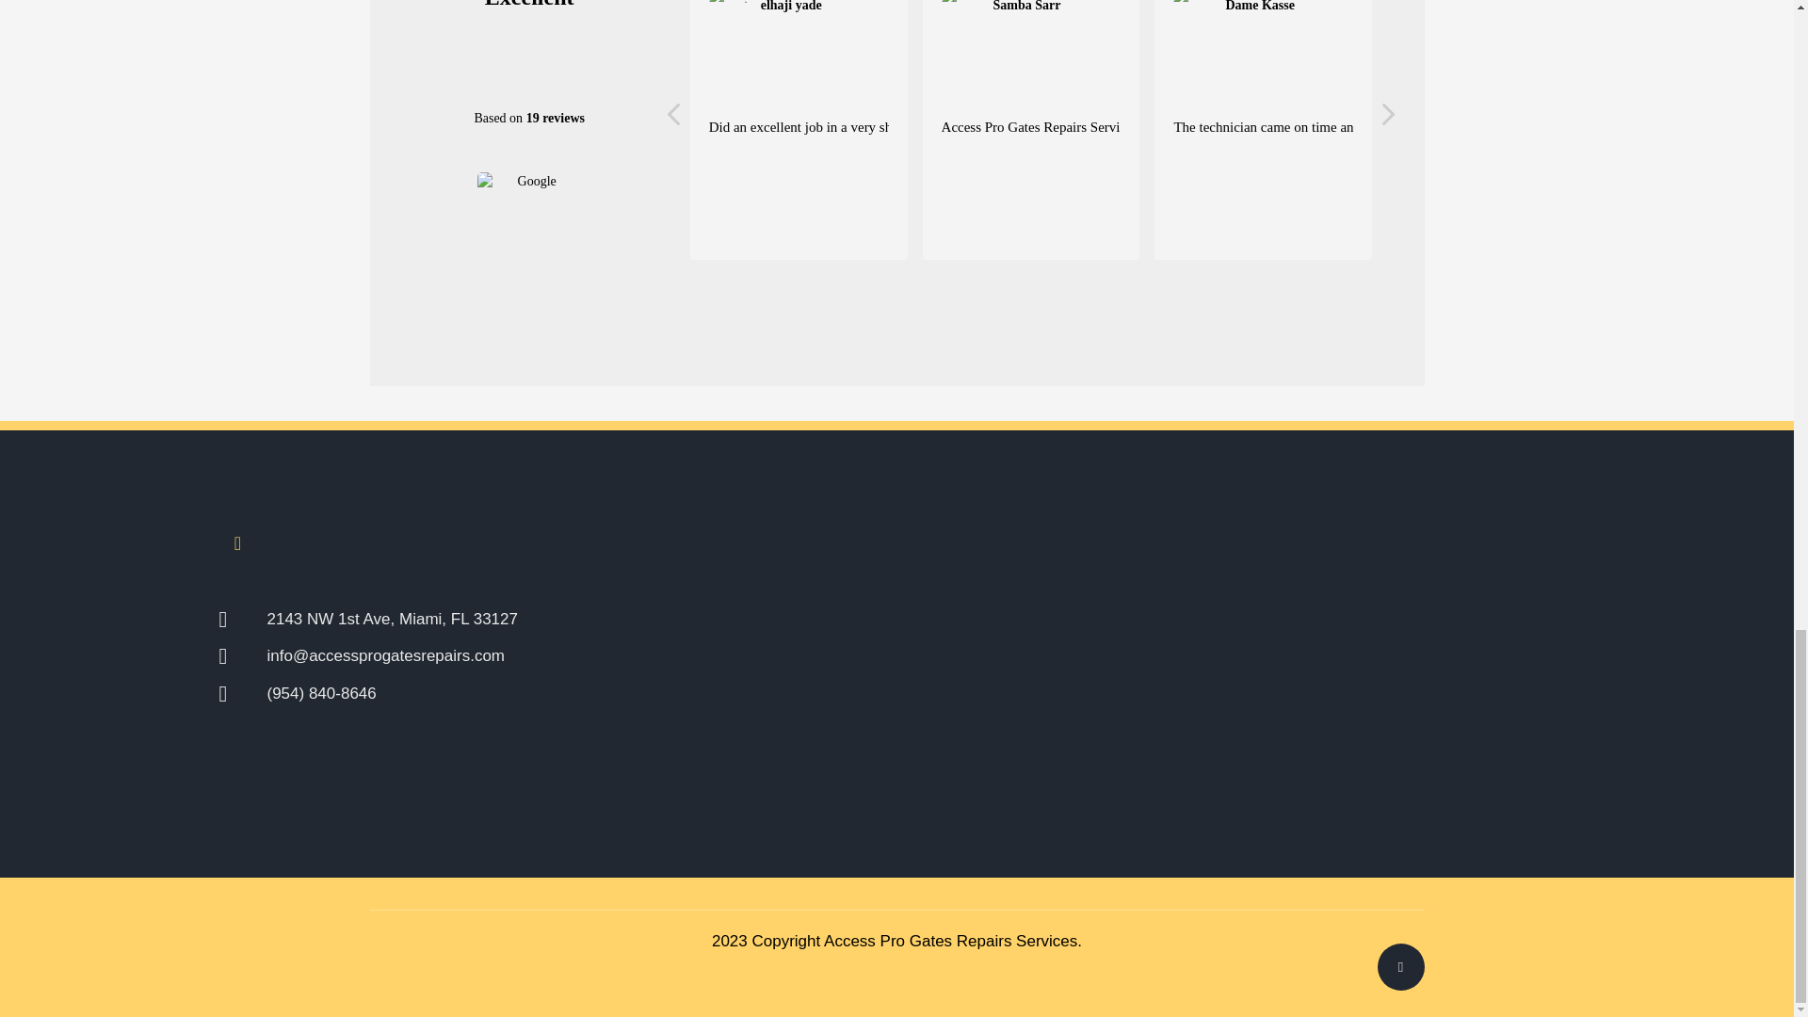  Describe the element at coordinates (951, 941) in the screenshot. I see `Access Pro Gates Repairs Services` at that location.